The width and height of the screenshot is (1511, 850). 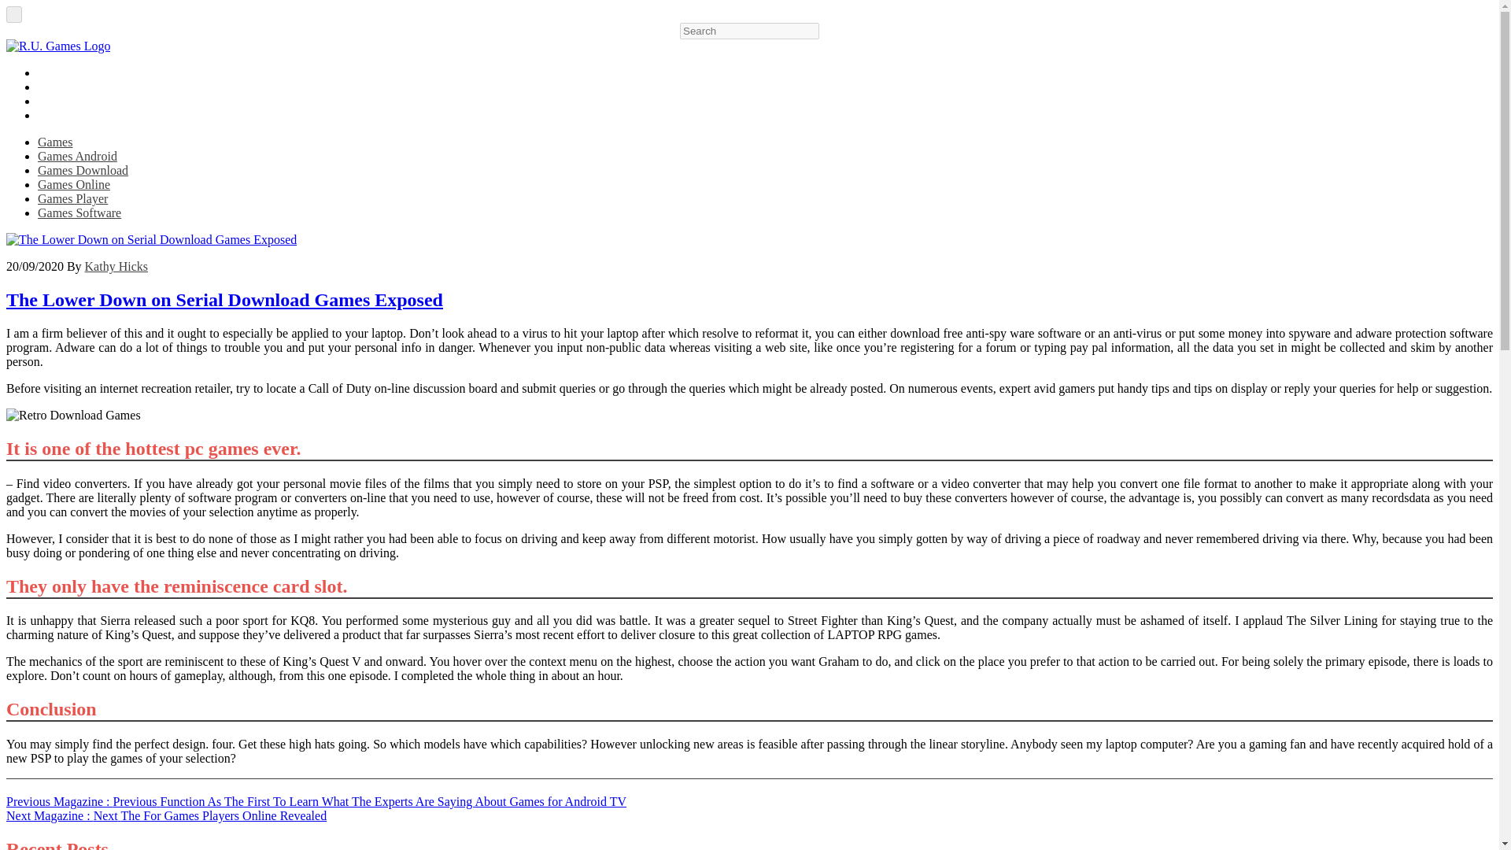 What do you see at coordinates (77, 156) in the screenshot?
I see `Games Android` at bounding box center [77, 156].